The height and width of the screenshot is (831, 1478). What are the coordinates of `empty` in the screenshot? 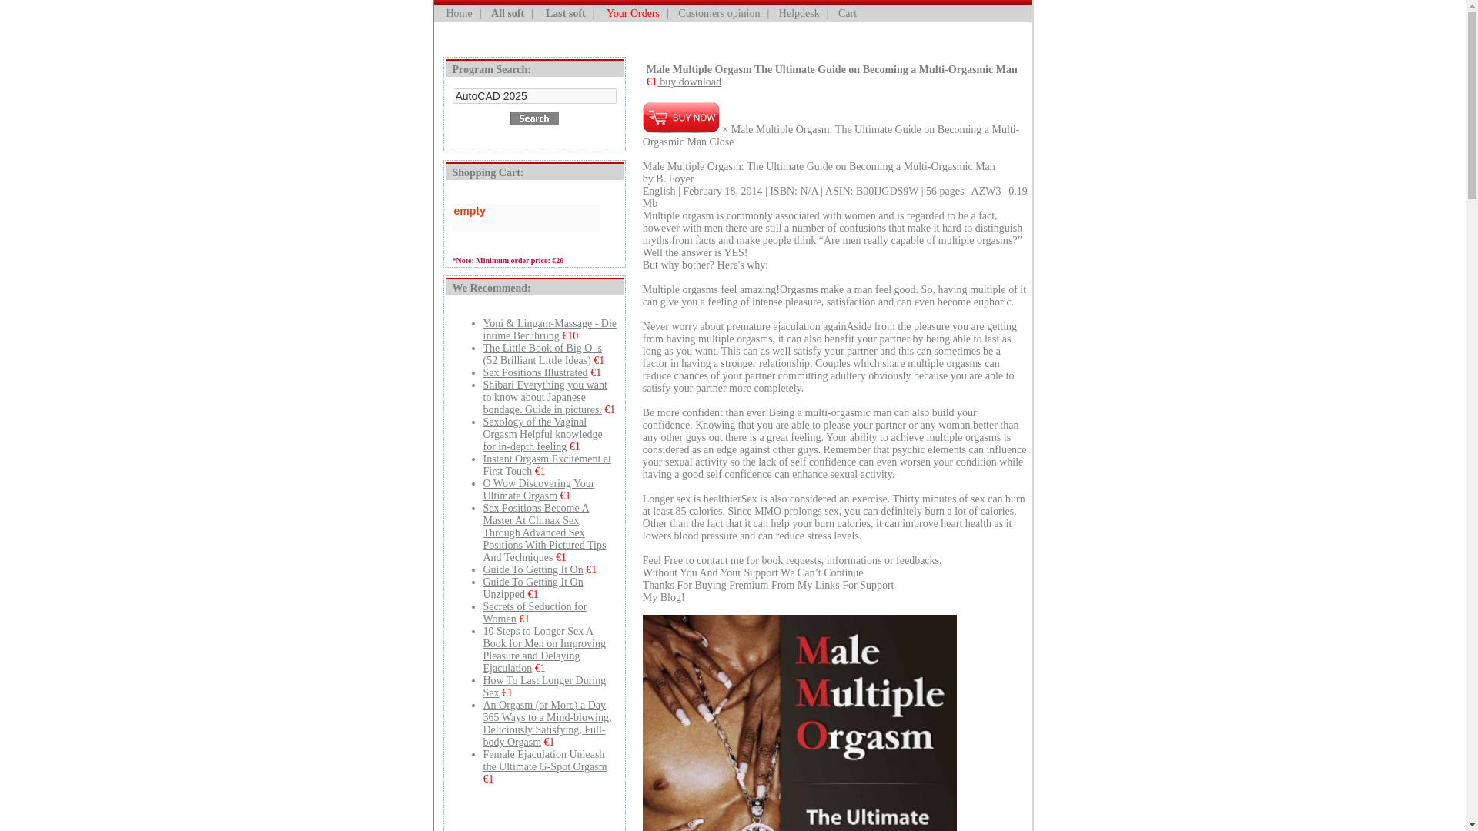 It's located at (526, 210).